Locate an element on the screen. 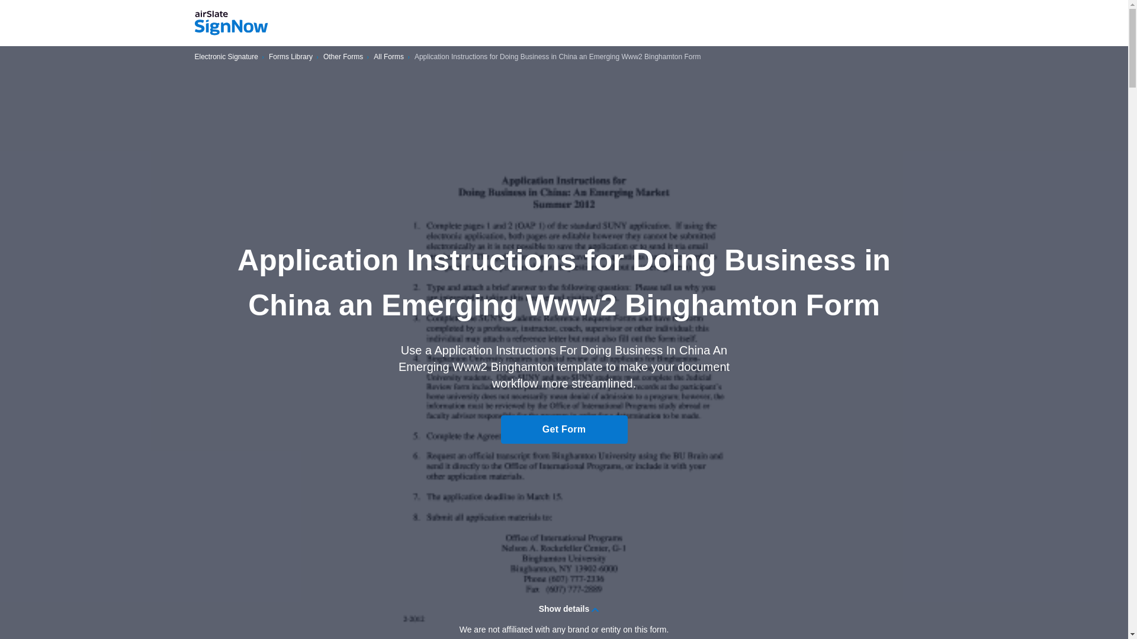 The height and width of the screenshot is (639, 1137). Other Forms is located at coordinates (342, 57).